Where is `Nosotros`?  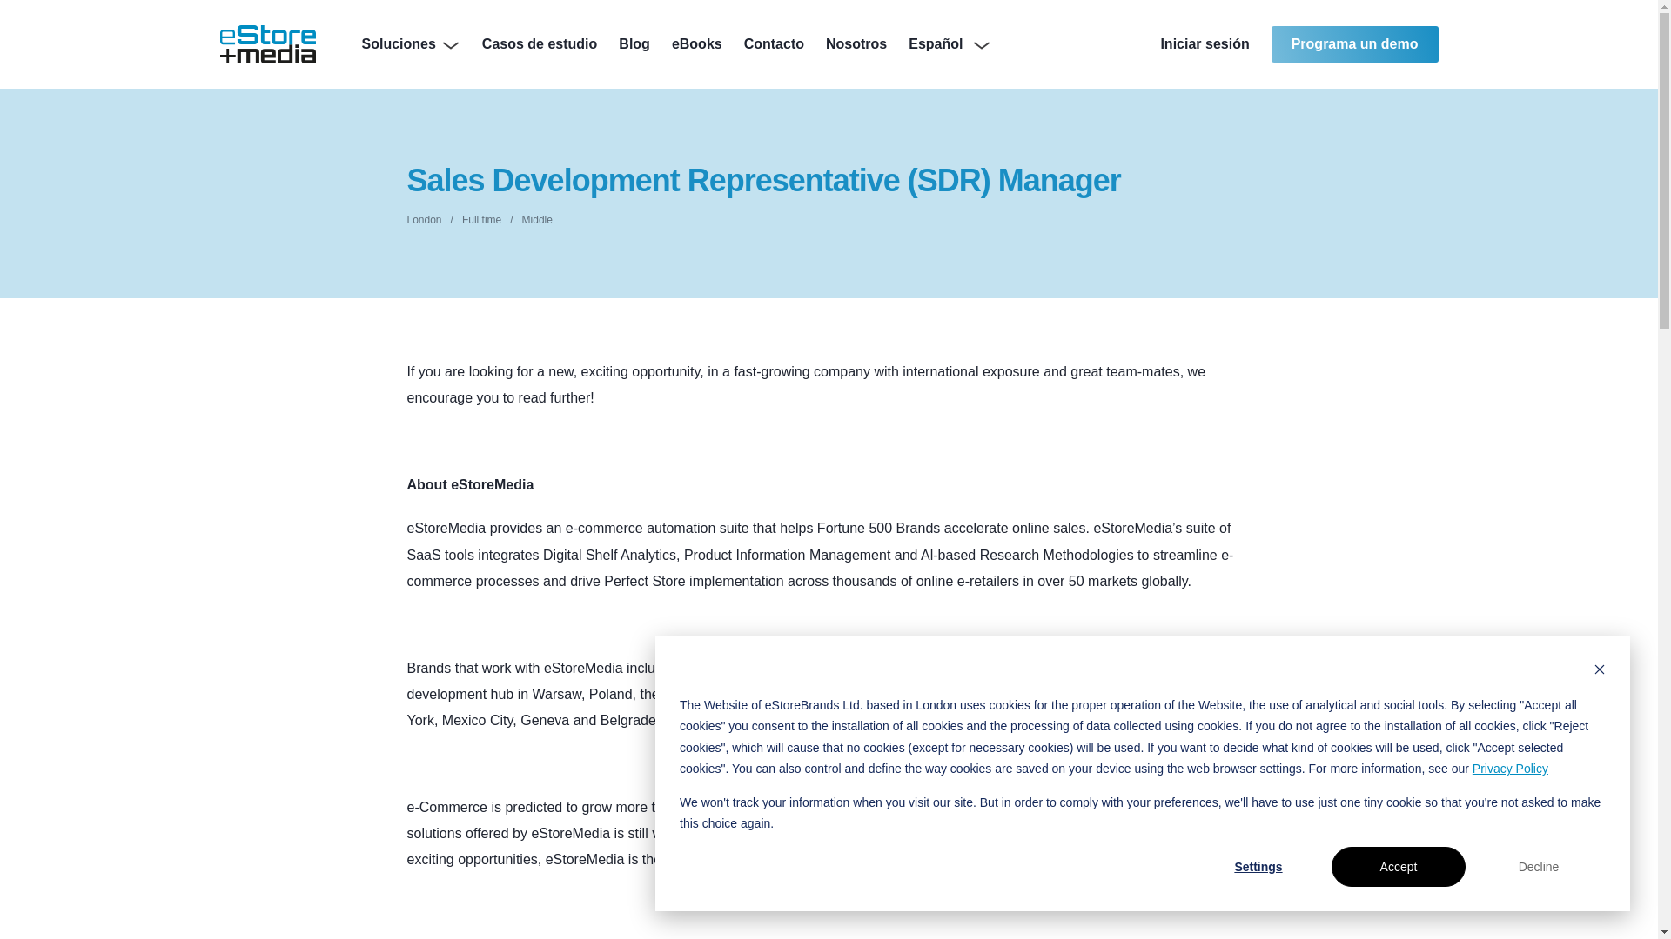
Nosotros is located at coordinates (856, 43).